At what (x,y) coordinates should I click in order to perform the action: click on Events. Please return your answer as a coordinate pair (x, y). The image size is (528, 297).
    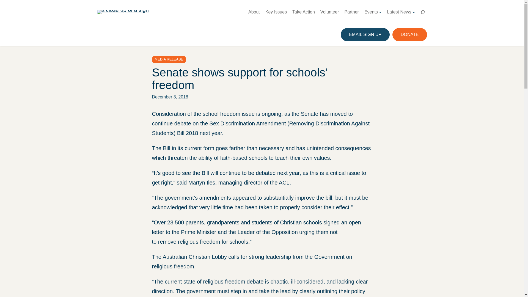
    Looking at the image, I should click on (371, 12).